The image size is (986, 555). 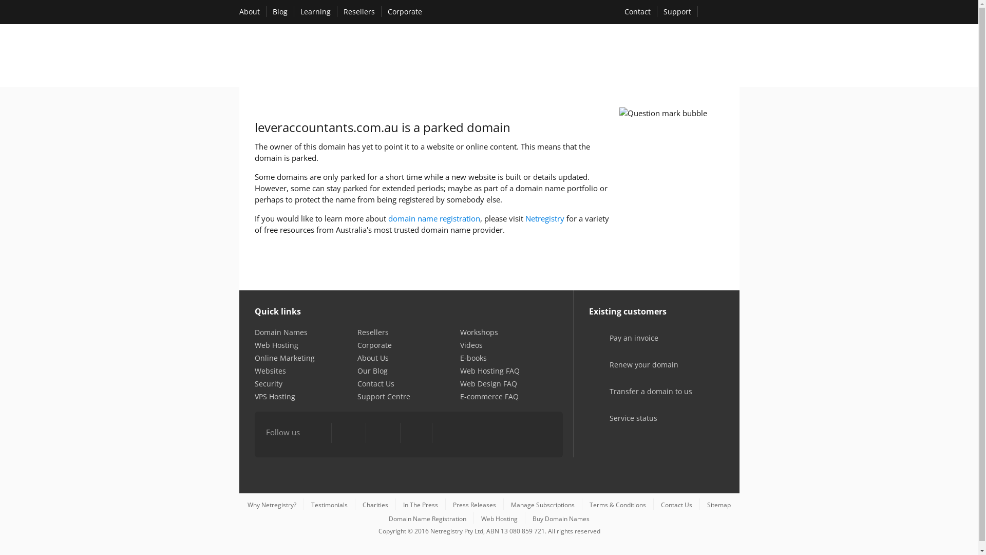 I want to click on E-books, so click(x=473, y=358).